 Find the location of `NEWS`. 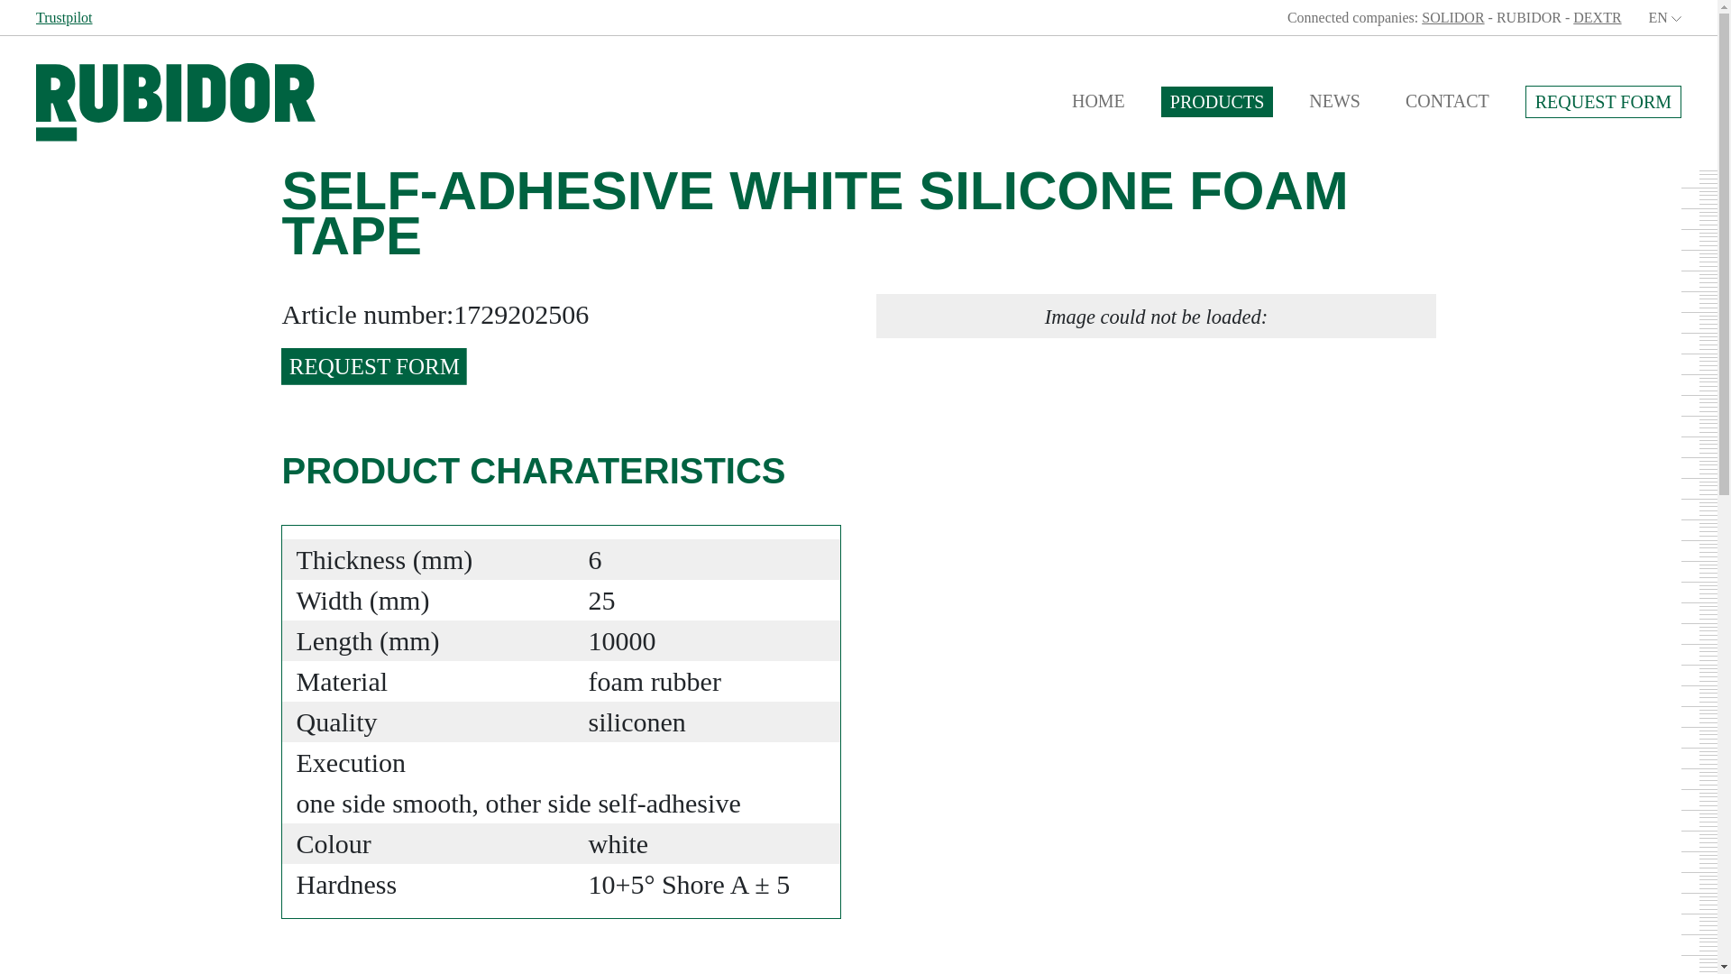

NEWS is located at coordinates (1334, 101).